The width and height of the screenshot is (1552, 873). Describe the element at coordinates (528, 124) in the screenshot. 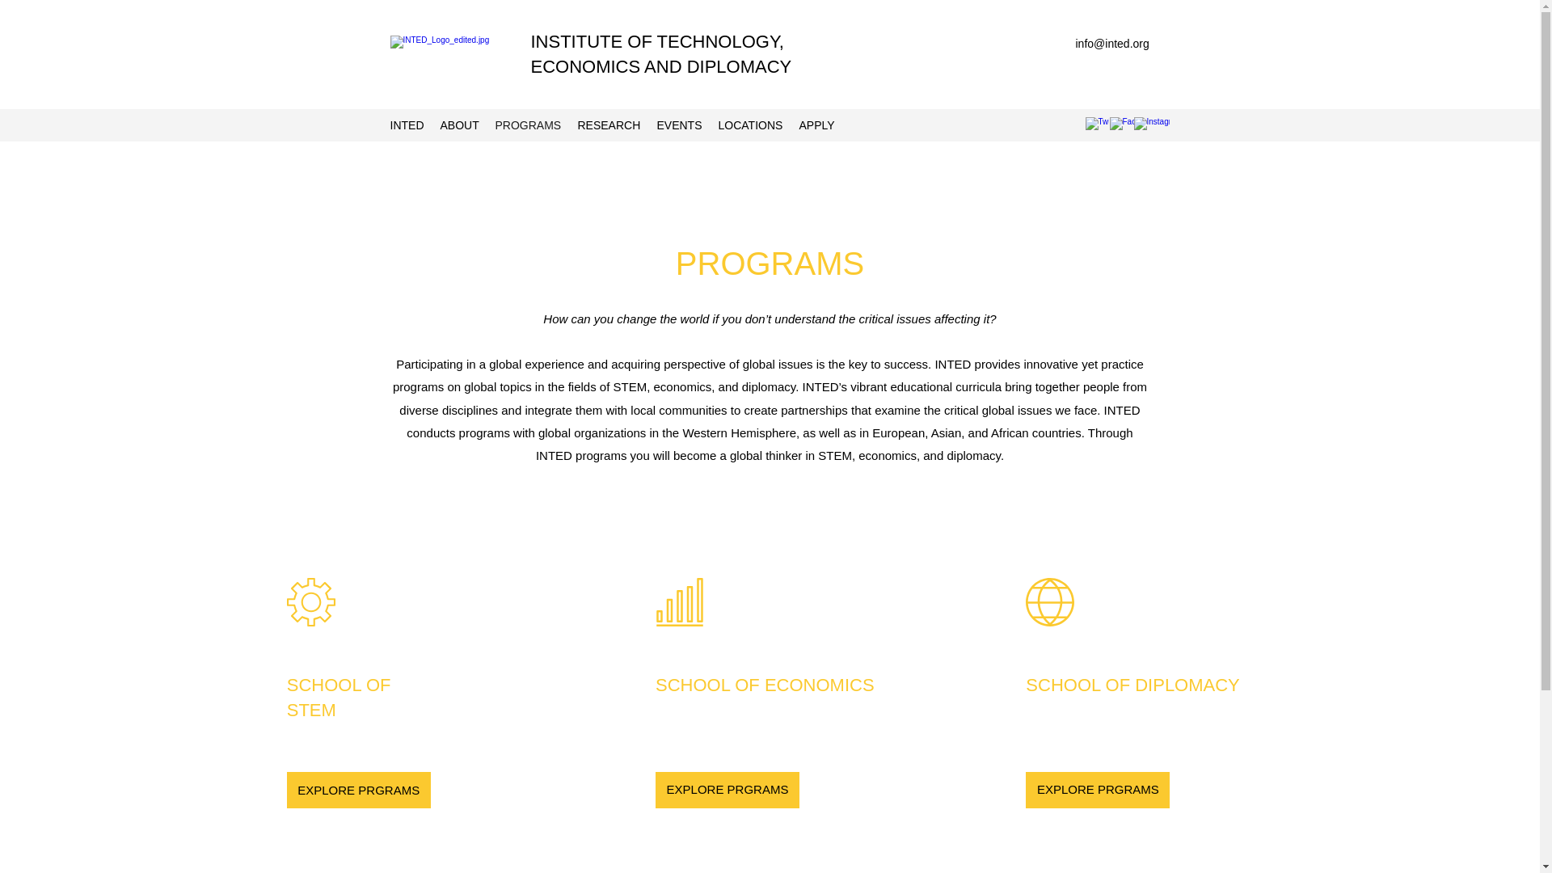

I see `PROGRAMS` at that location.